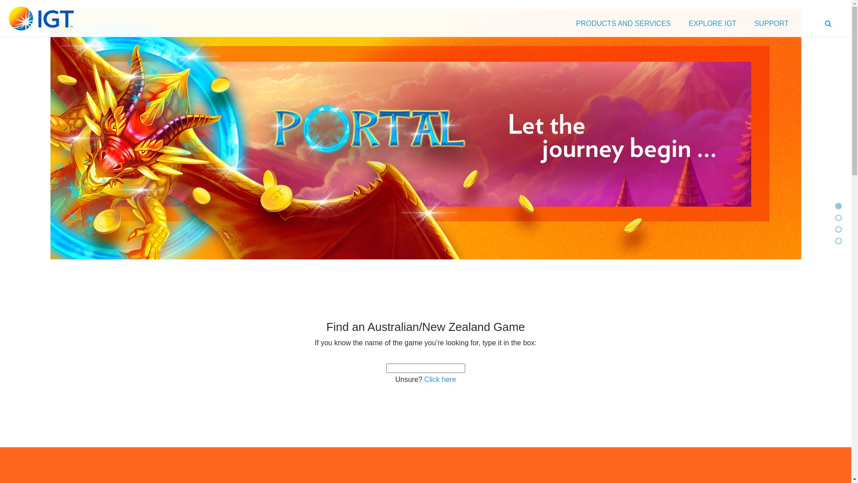  I want to click on About IGT, so click(838, 230).